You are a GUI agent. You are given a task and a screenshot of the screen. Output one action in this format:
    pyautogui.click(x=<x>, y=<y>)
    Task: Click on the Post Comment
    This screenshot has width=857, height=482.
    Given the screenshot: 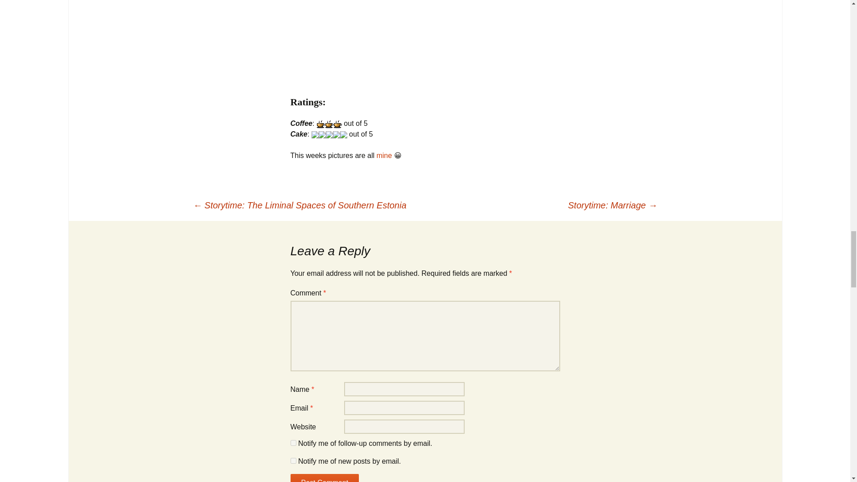 What is the action you would take?
    pyautogui.click(x=324, y=478)
    